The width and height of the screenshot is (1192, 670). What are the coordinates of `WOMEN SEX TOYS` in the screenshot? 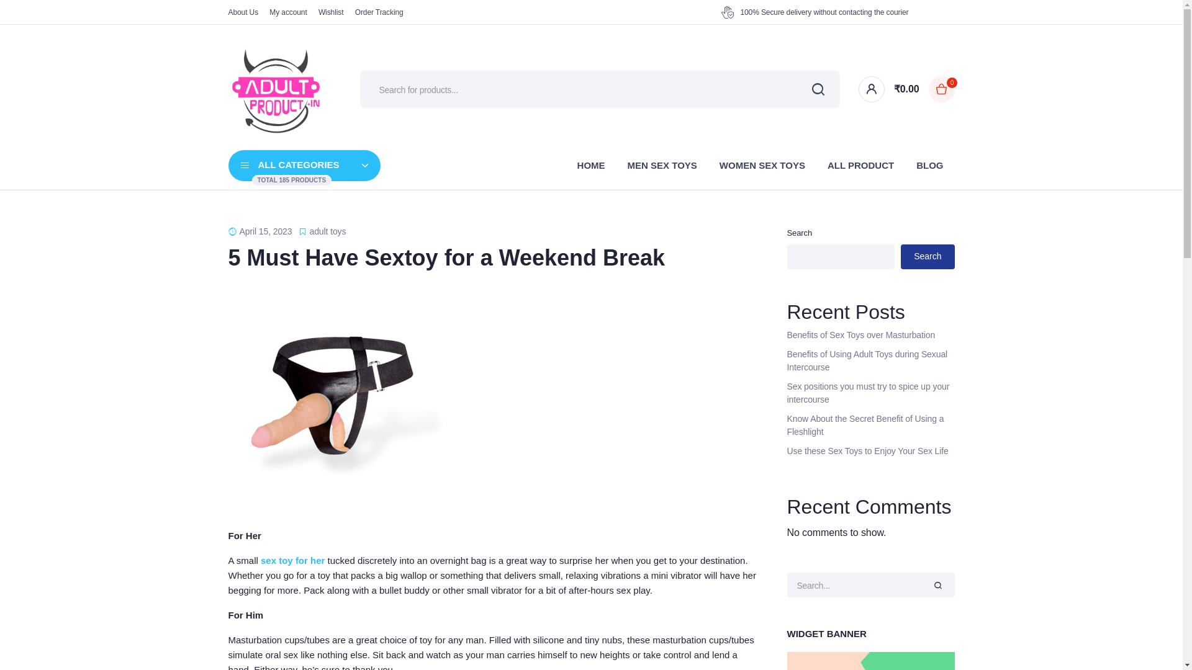 It's located at (762, 165).